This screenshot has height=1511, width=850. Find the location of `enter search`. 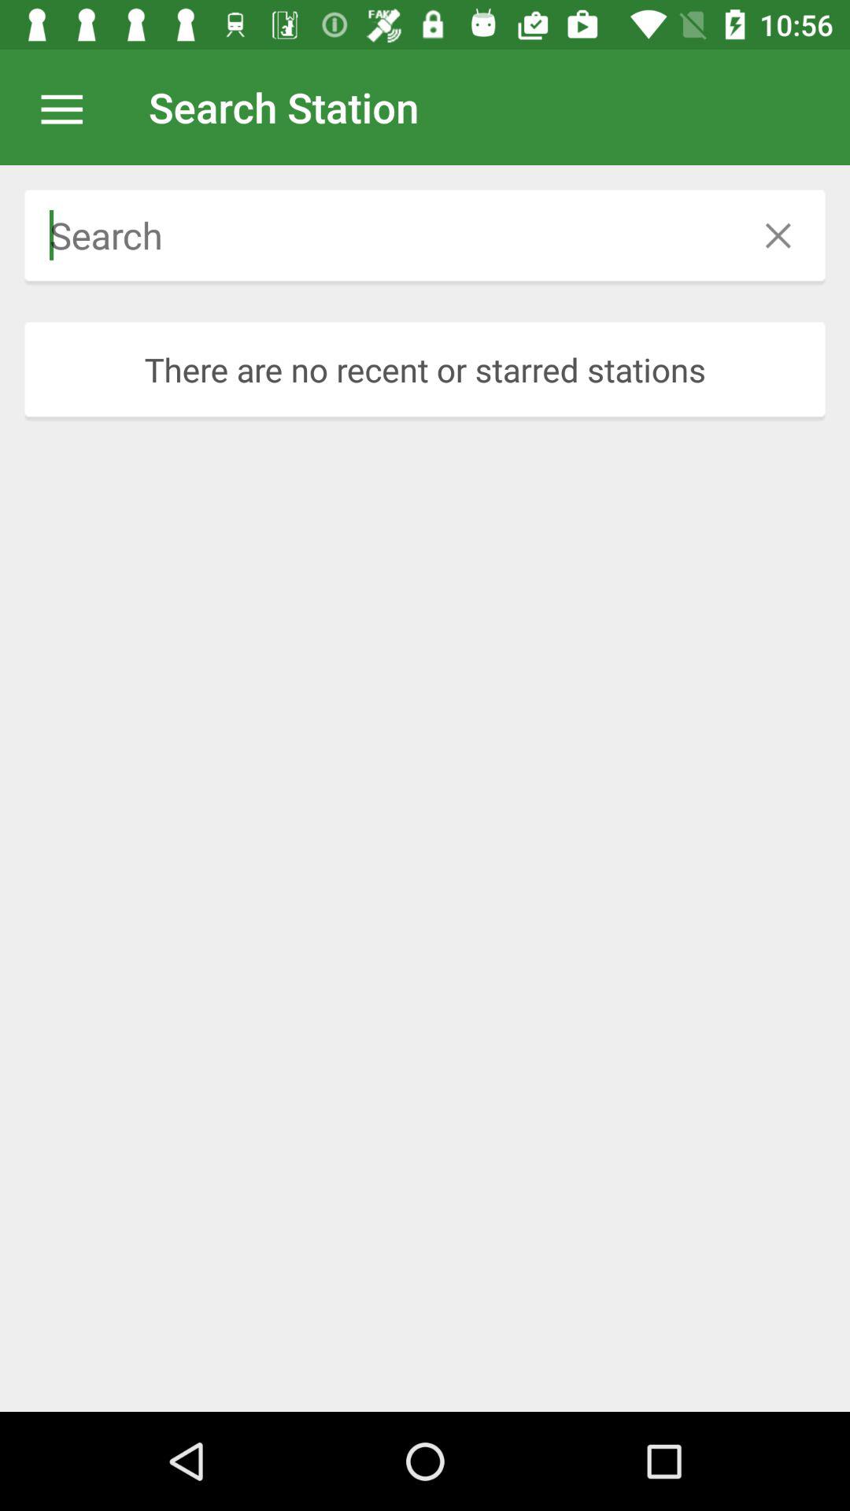

enter search is located at coordinates (378, 235).